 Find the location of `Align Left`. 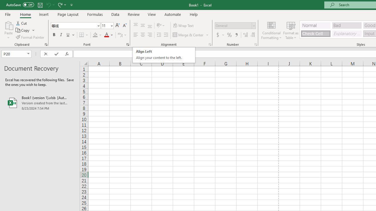

Align Left is located at coordinates (136, 35).